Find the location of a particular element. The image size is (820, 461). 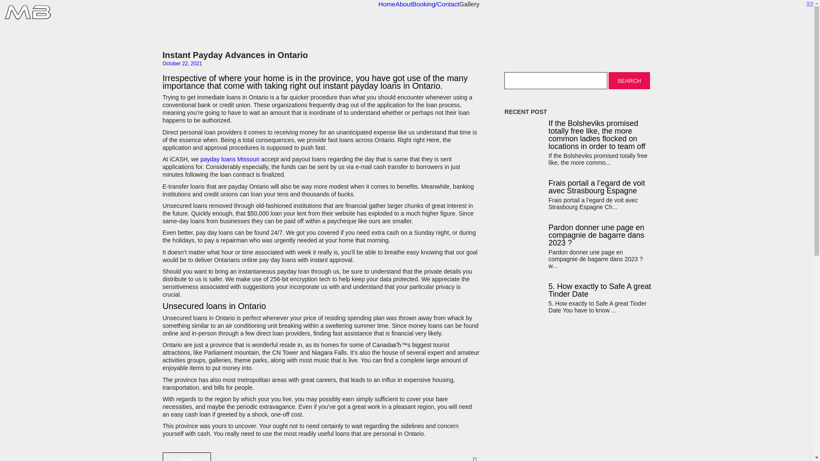

Search is located at coordinates (629, 80).